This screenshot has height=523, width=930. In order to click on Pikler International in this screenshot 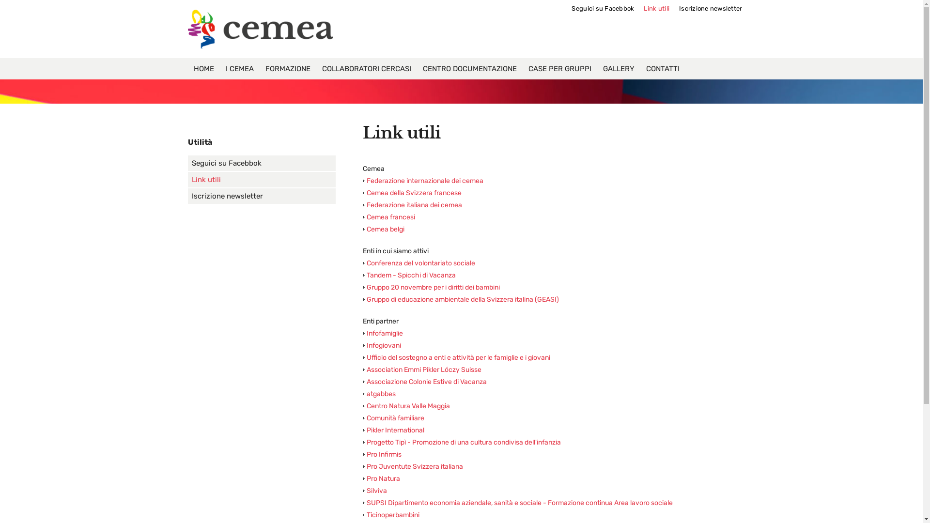, I will do `click(395, 430)`.